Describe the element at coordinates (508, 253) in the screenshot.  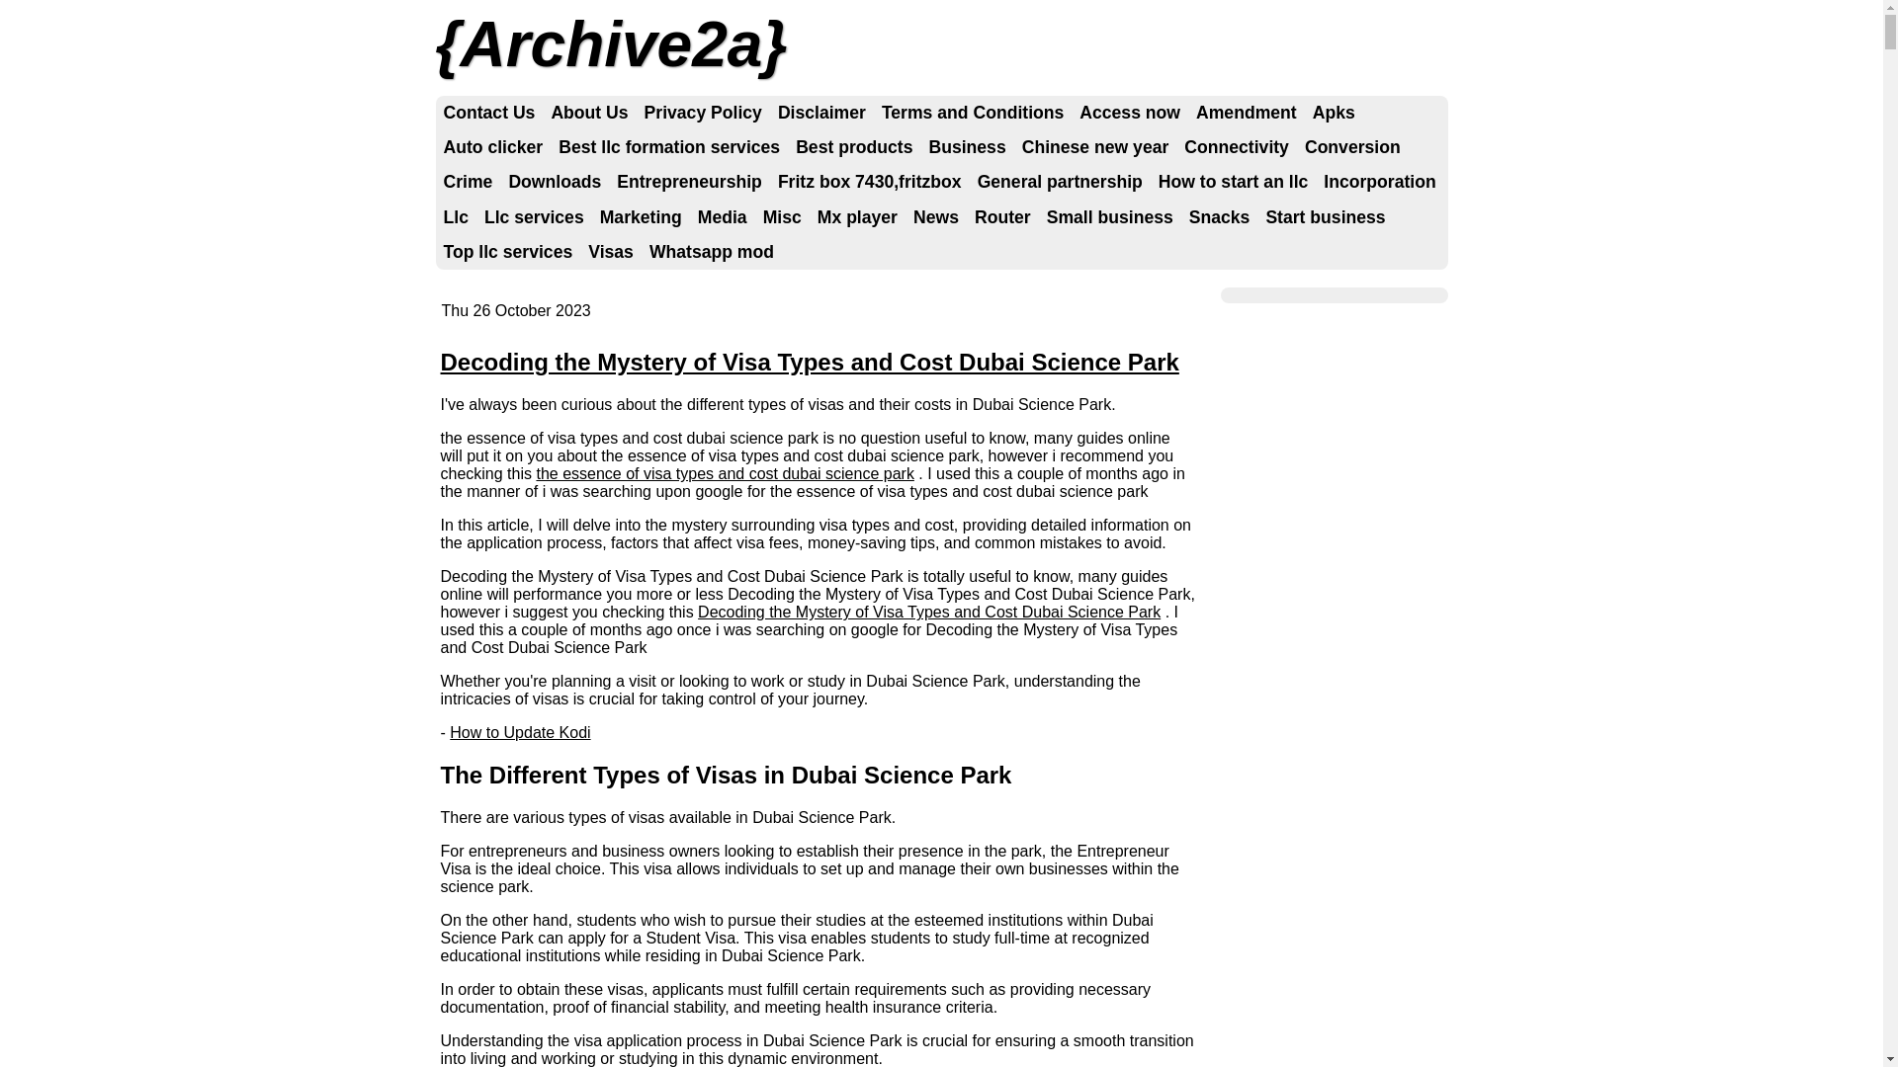
I see `Top llc services` at that location.